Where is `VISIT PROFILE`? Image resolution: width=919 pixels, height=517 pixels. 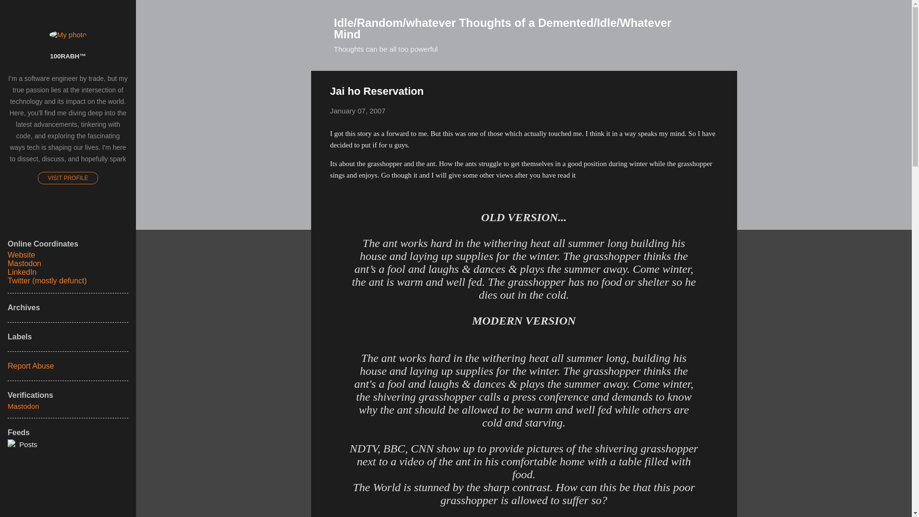
VISIT PROFILE is located at coordinates (68, 178).